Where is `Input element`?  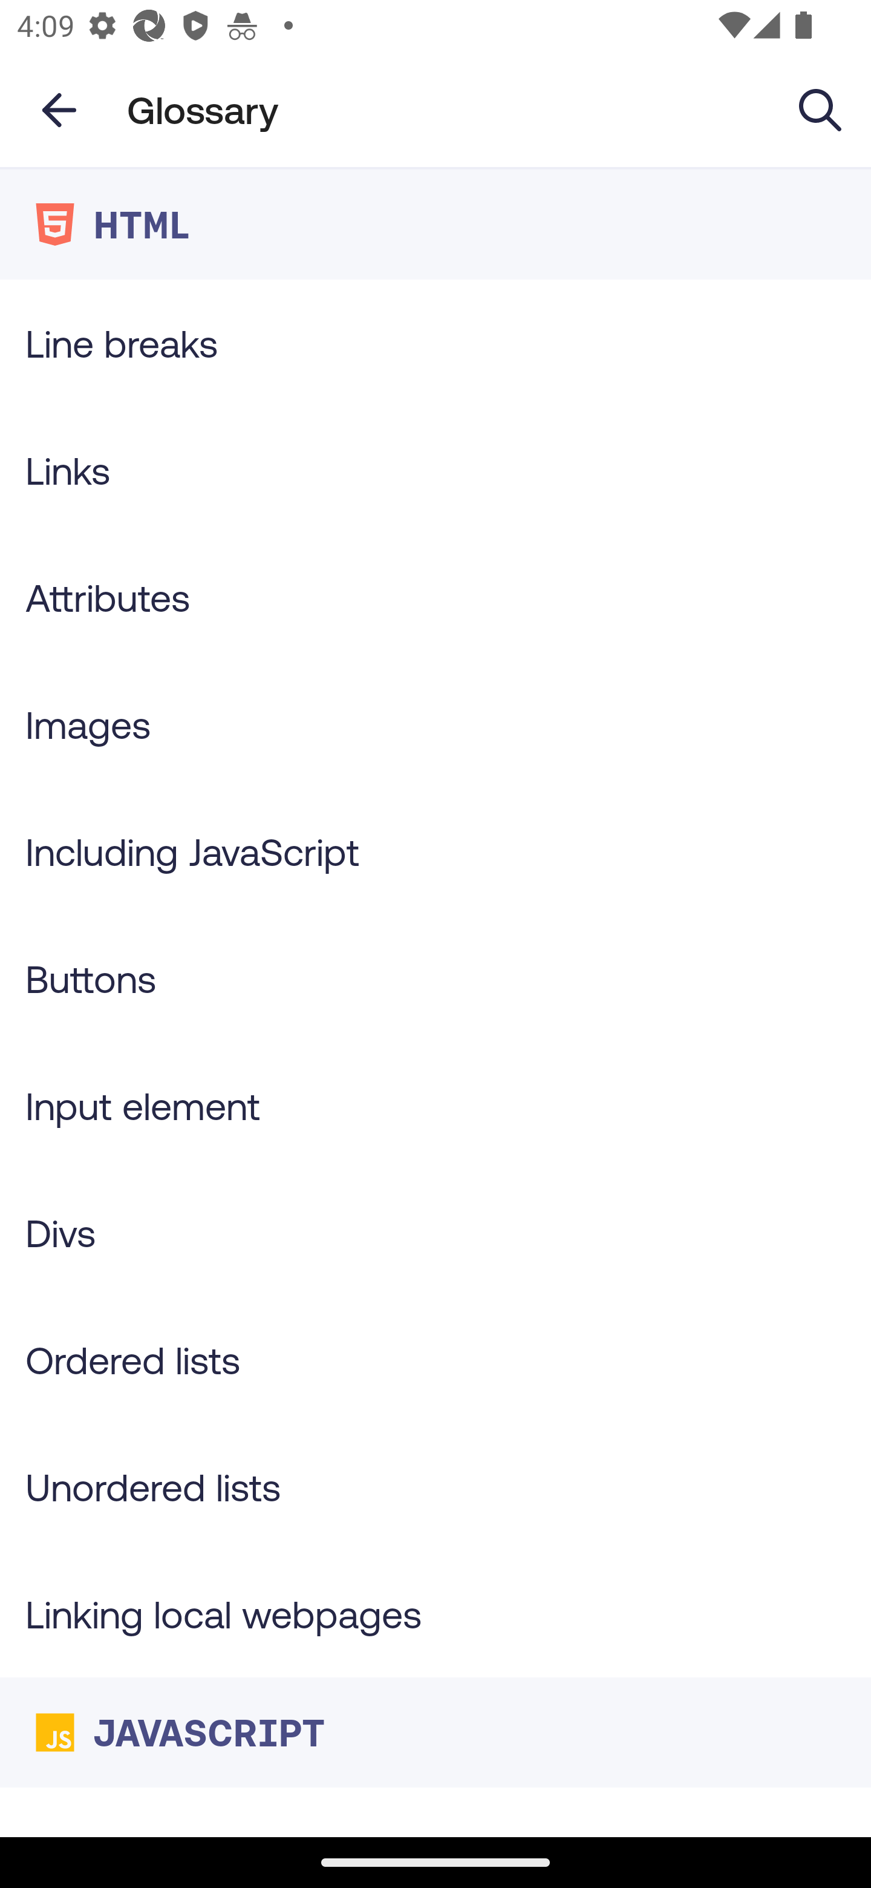 Input element is located at coordinates (435, 1105).